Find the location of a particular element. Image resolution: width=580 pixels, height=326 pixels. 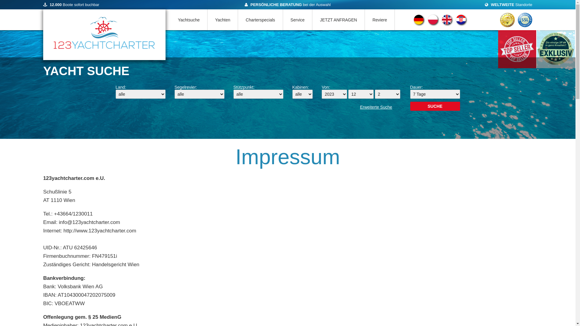

123YACHTCHARTER is located at coordinates (105, 35).